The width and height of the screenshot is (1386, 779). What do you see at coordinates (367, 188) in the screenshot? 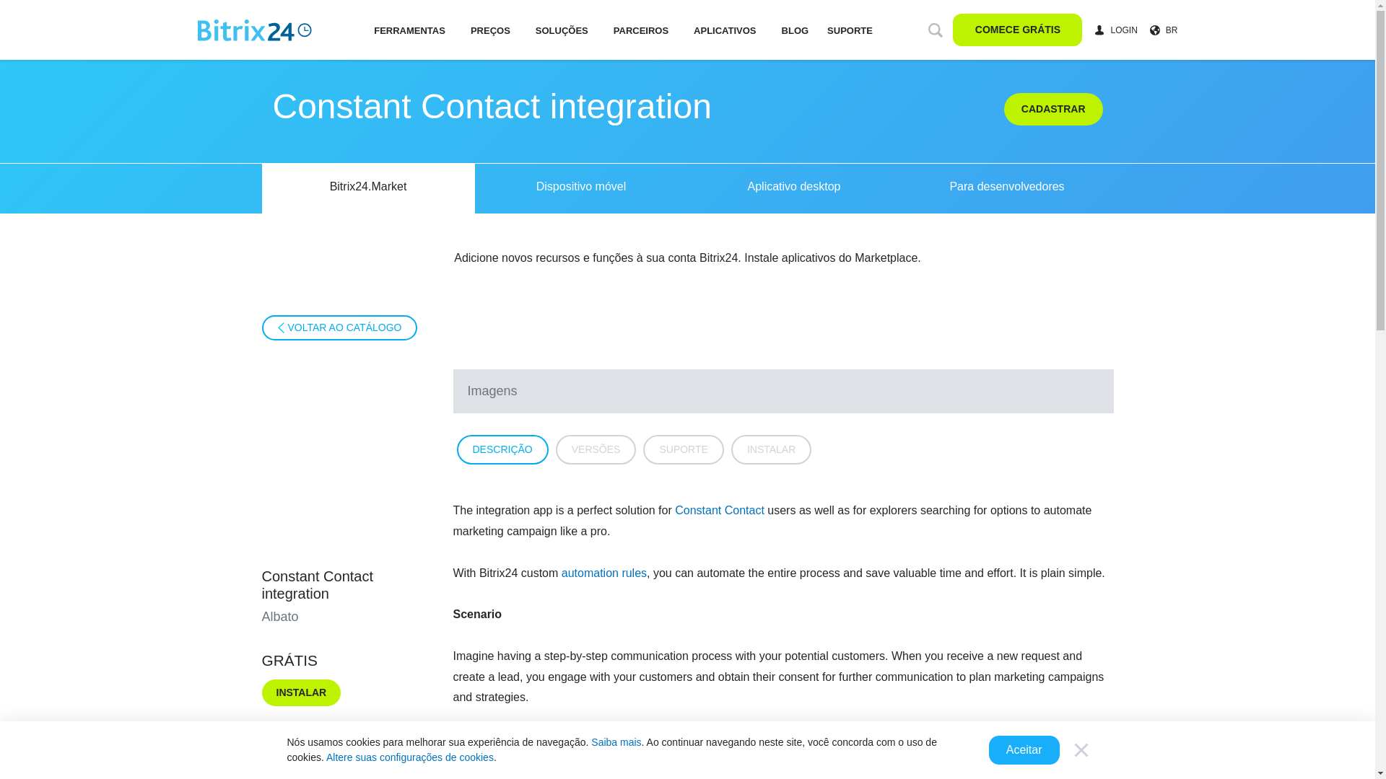
I see `Bitrix24.Market` at bounding box center [367, 188].